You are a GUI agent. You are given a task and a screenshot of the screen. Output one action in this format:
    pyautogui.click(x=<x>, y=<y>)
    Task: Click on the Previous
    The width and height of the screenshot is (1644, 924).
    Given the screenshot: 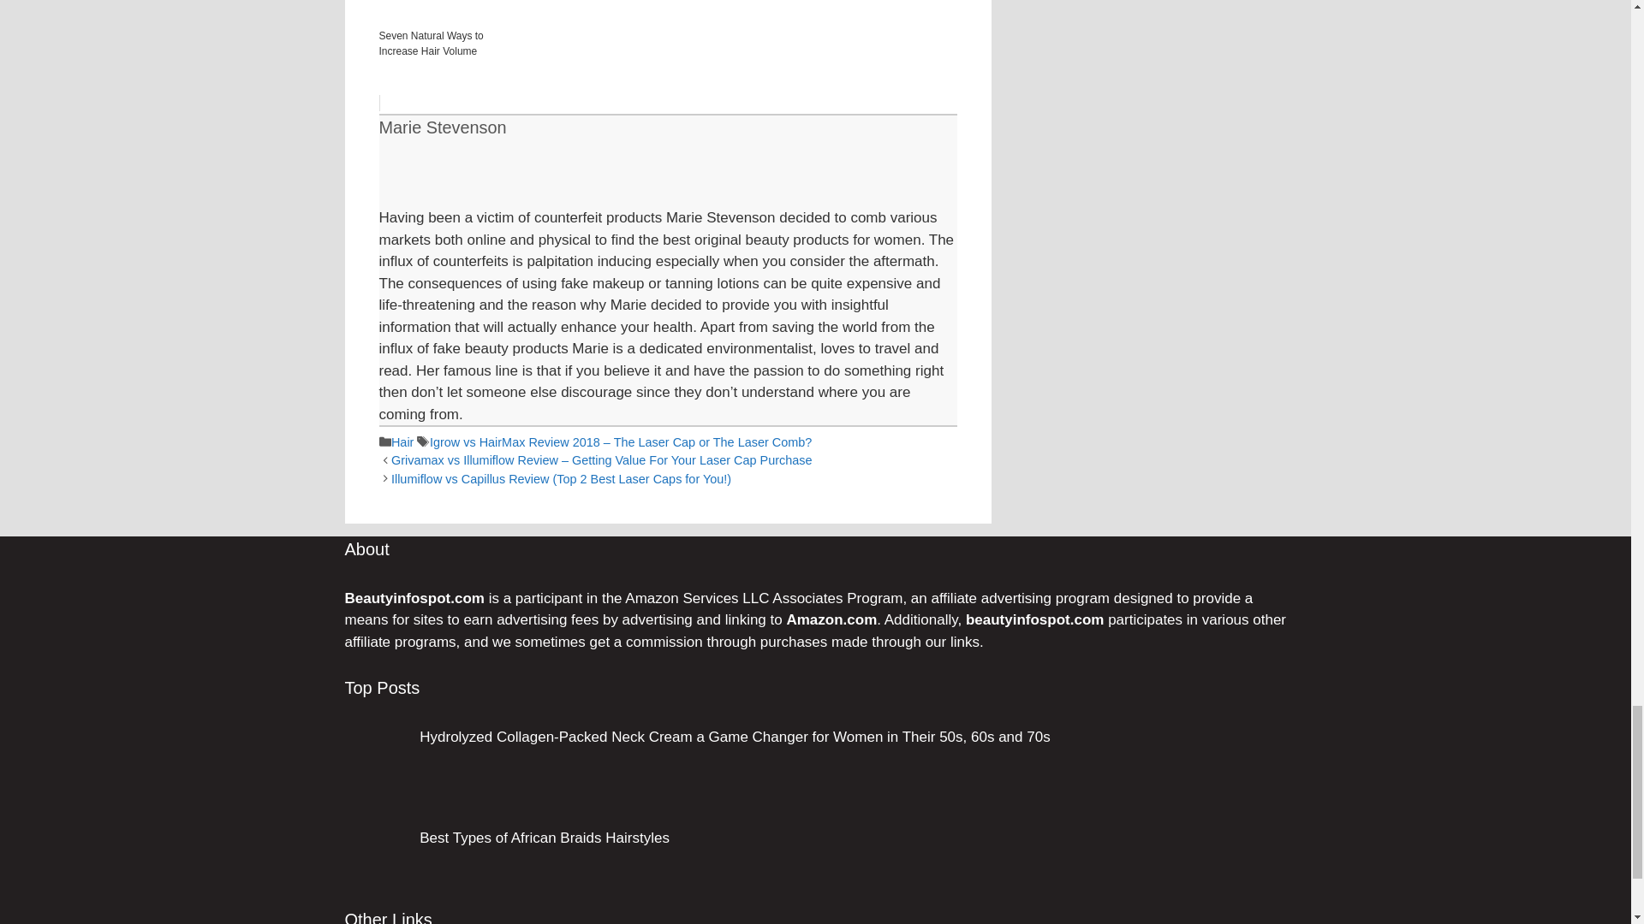 What is the action you would take?
    pyautogui.click(x=601, y=460)
    